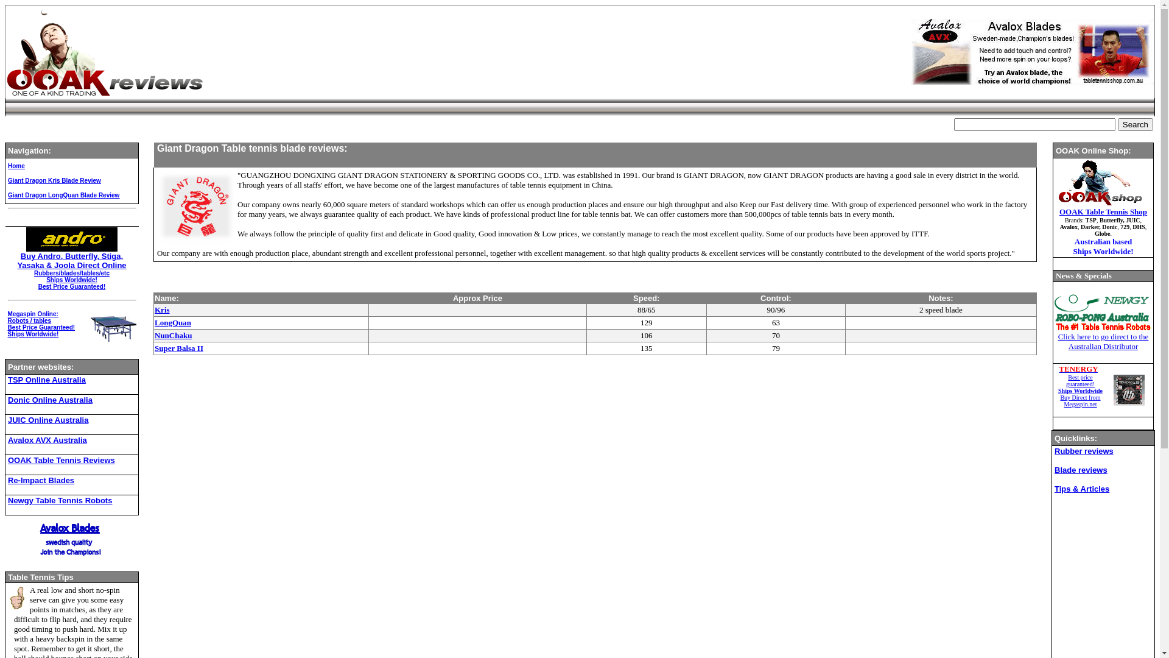  What do you see at coordinates (16, 166) in the screenshot?
I see `Home` at bounding box center [16, 166].